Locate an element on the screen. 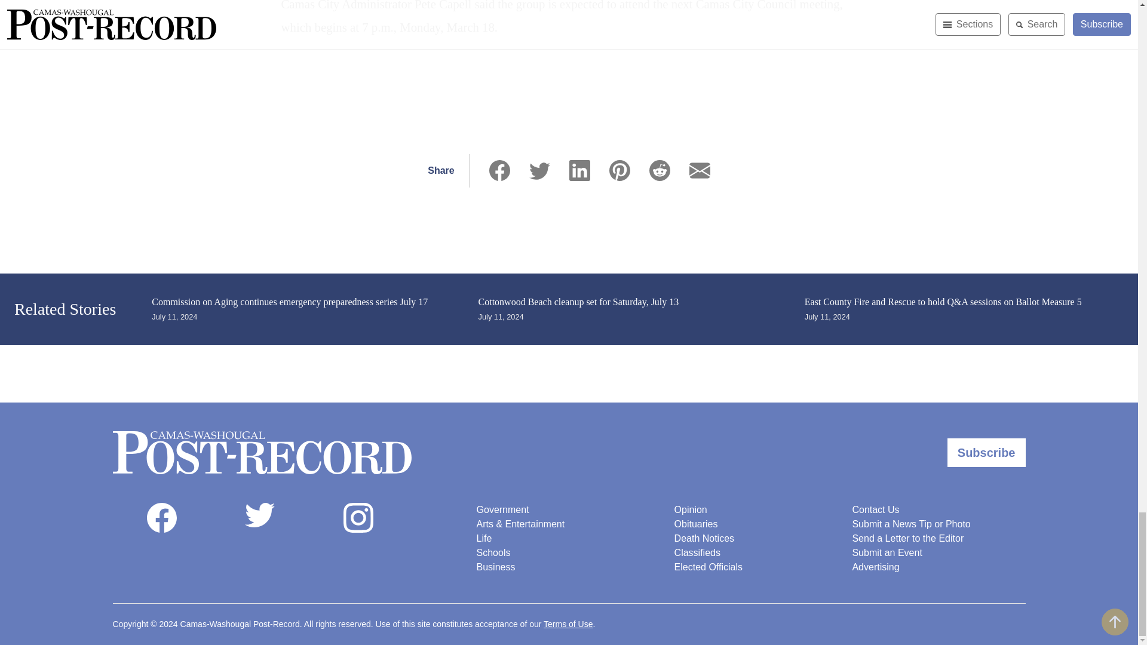 The width and height of the screenshot is (1147, 645). Share on Twitter is located at coordinates (539, 170).